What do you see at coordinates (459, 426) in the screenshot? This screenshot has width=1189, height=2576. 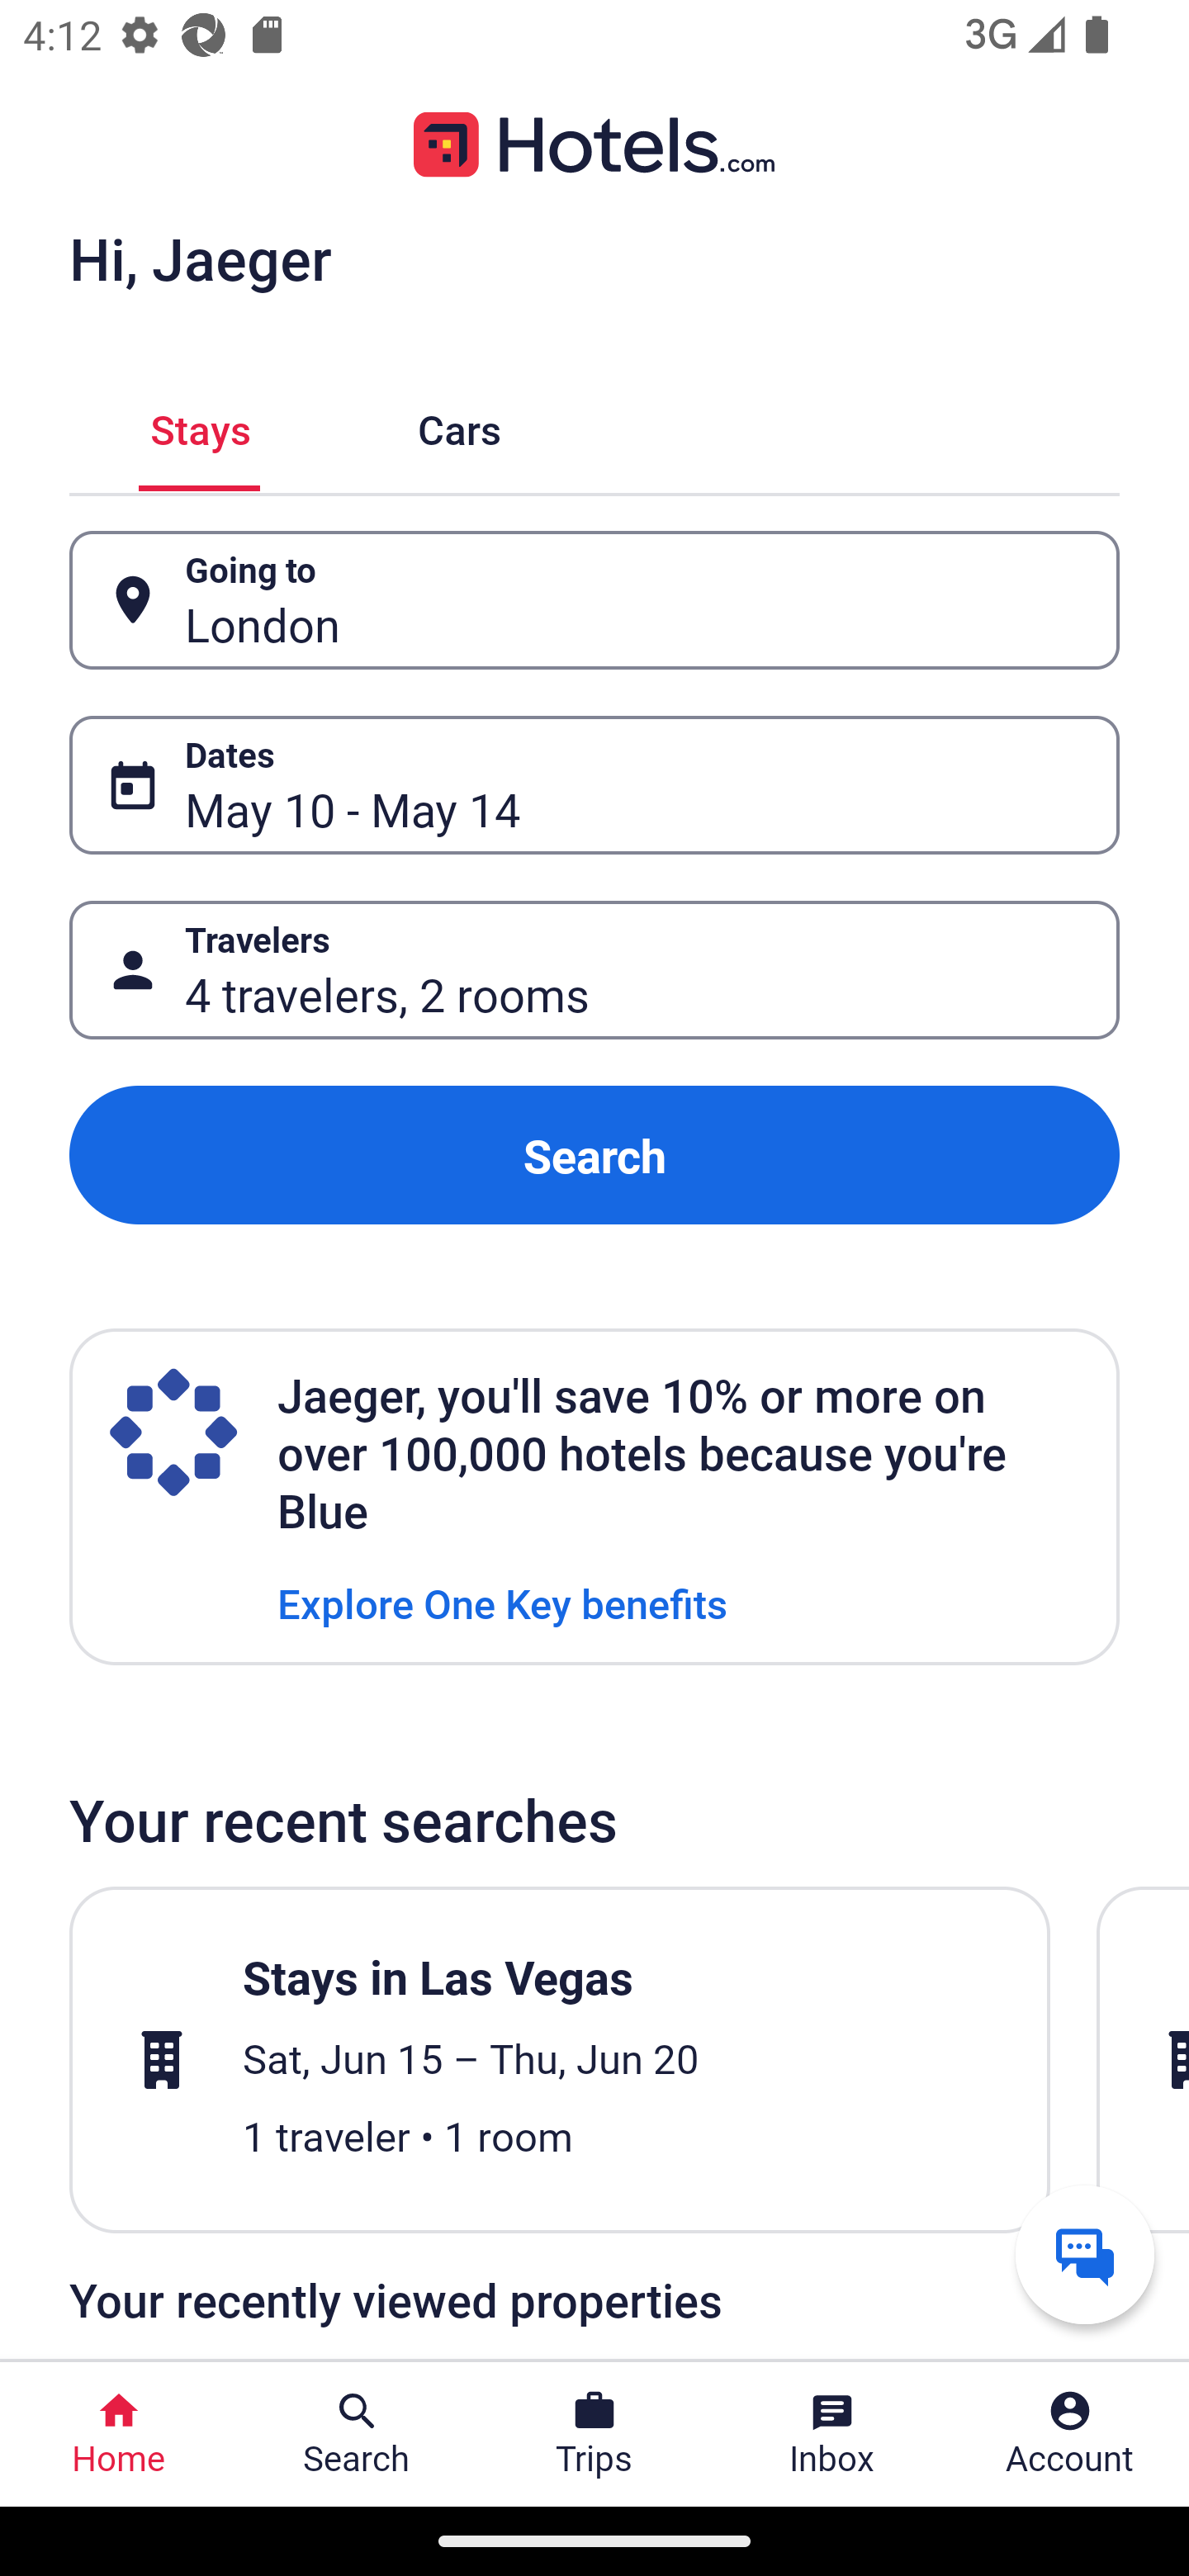 I see `Cars` at bounding box center [459, 426].